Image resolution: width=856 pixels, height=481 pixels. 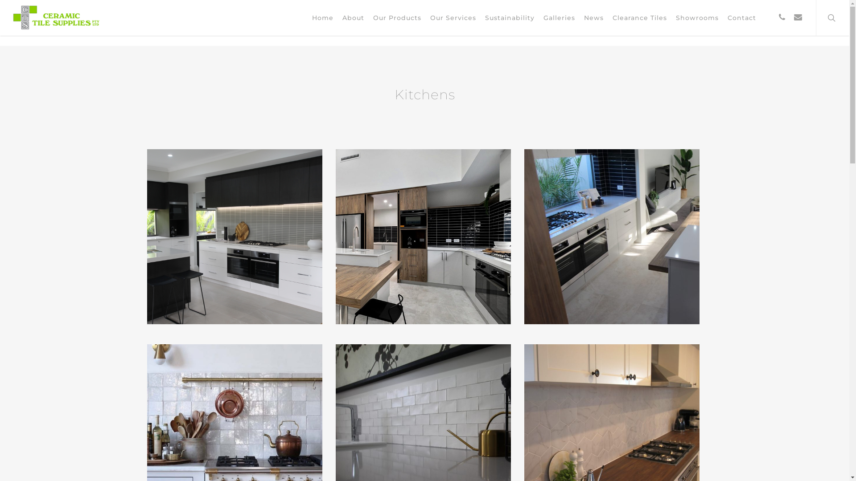 What do you see at coordinates (353, 18) in the screenshot?
I see `About` at bounding box center [353, 18].